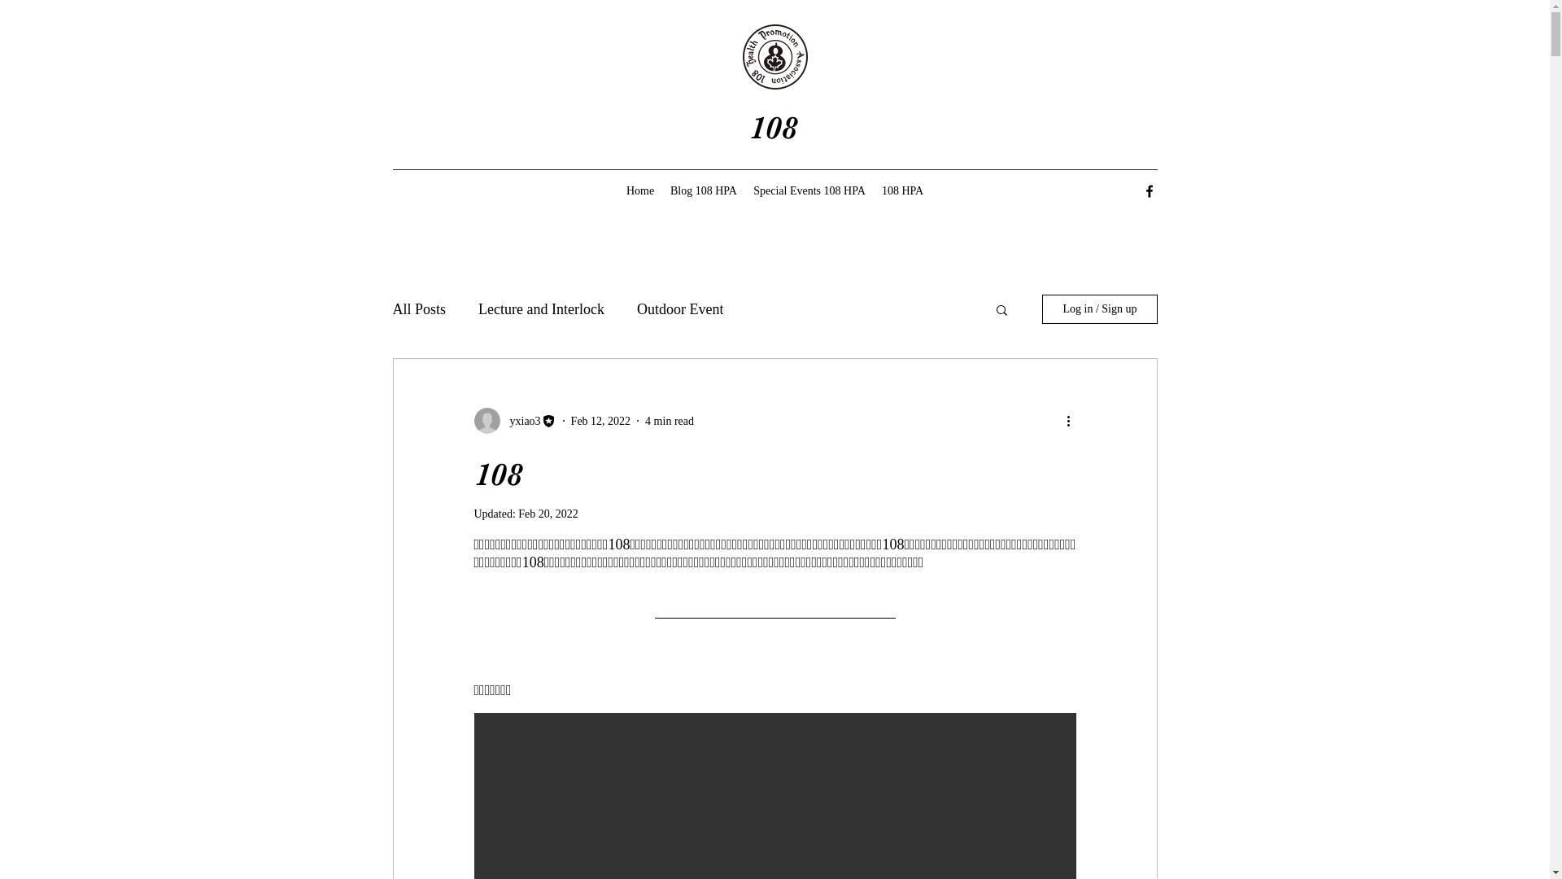  What do you see at coordinates (809, 191) in the screenshot?
I see `Special Events 108 HPA` at bounding box center [809, 191].